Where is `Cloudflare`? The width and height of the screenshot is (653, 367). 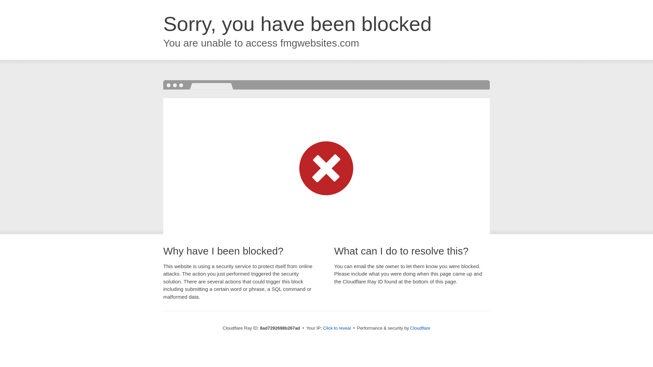 Cloudflare is located at coordinates (420, 328).